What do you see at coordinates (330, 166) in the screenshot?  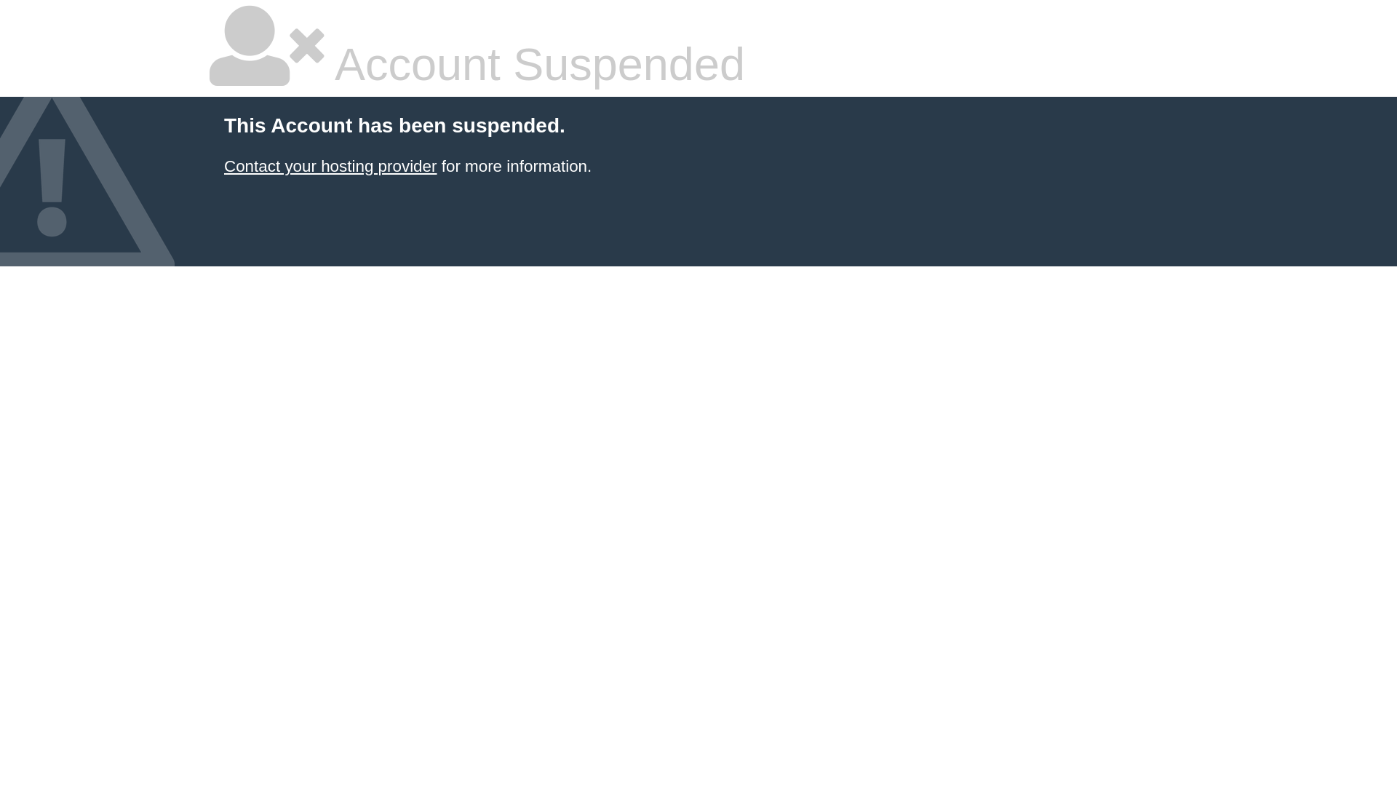 I see `Contact your hosting provider` at bounding box center [330, 166].